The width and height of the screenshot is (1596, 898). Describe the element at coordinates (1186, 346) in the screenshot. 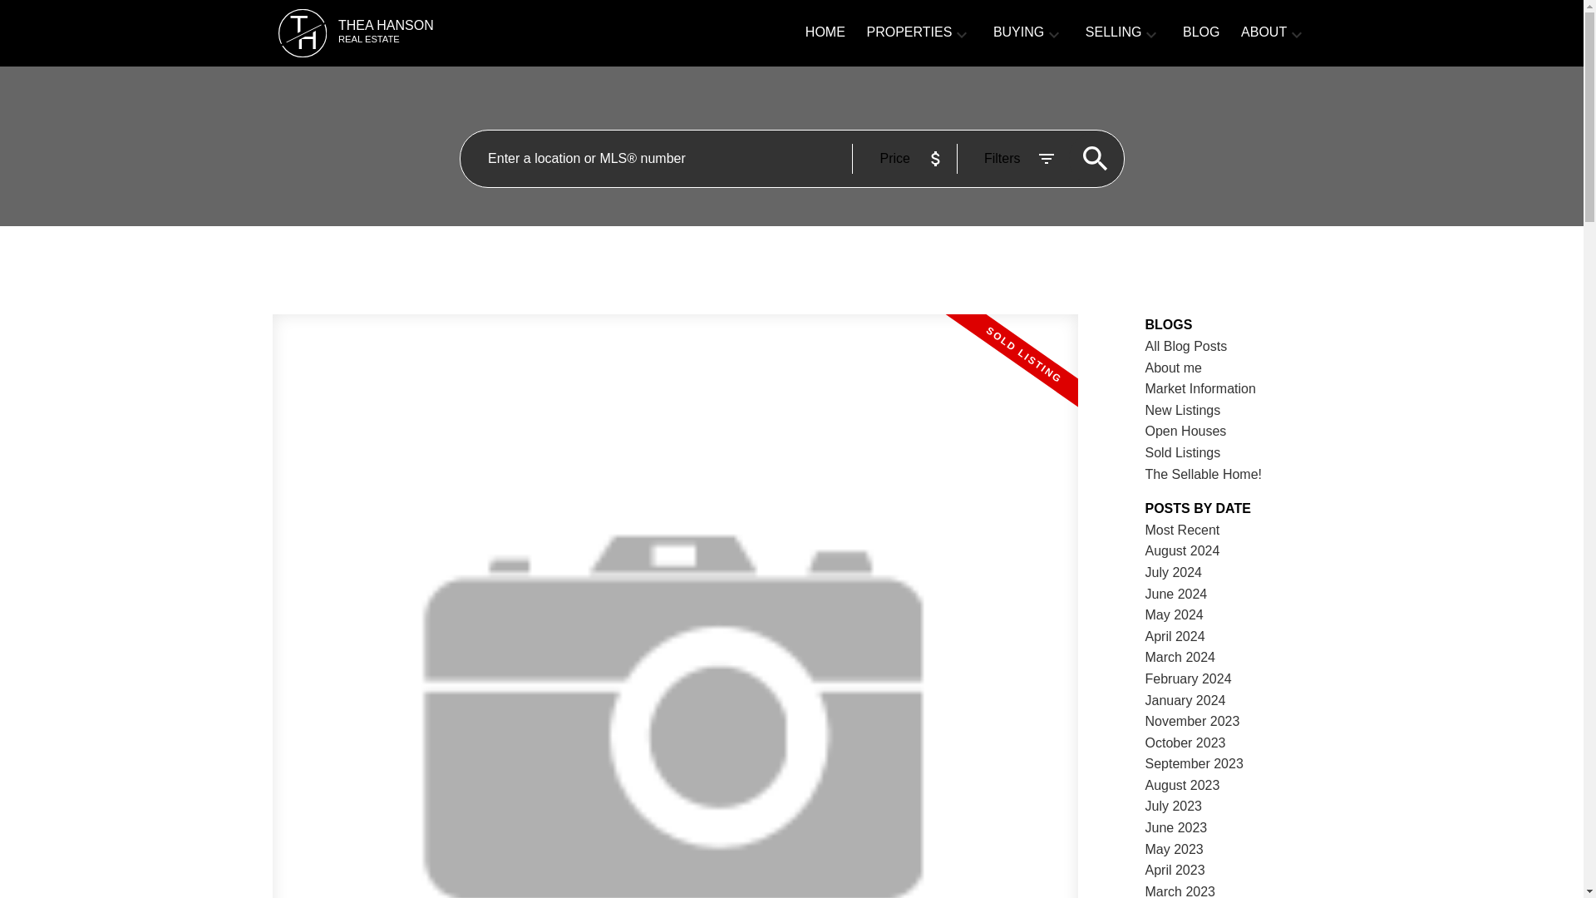

I see `All Blog Posts` at that location.